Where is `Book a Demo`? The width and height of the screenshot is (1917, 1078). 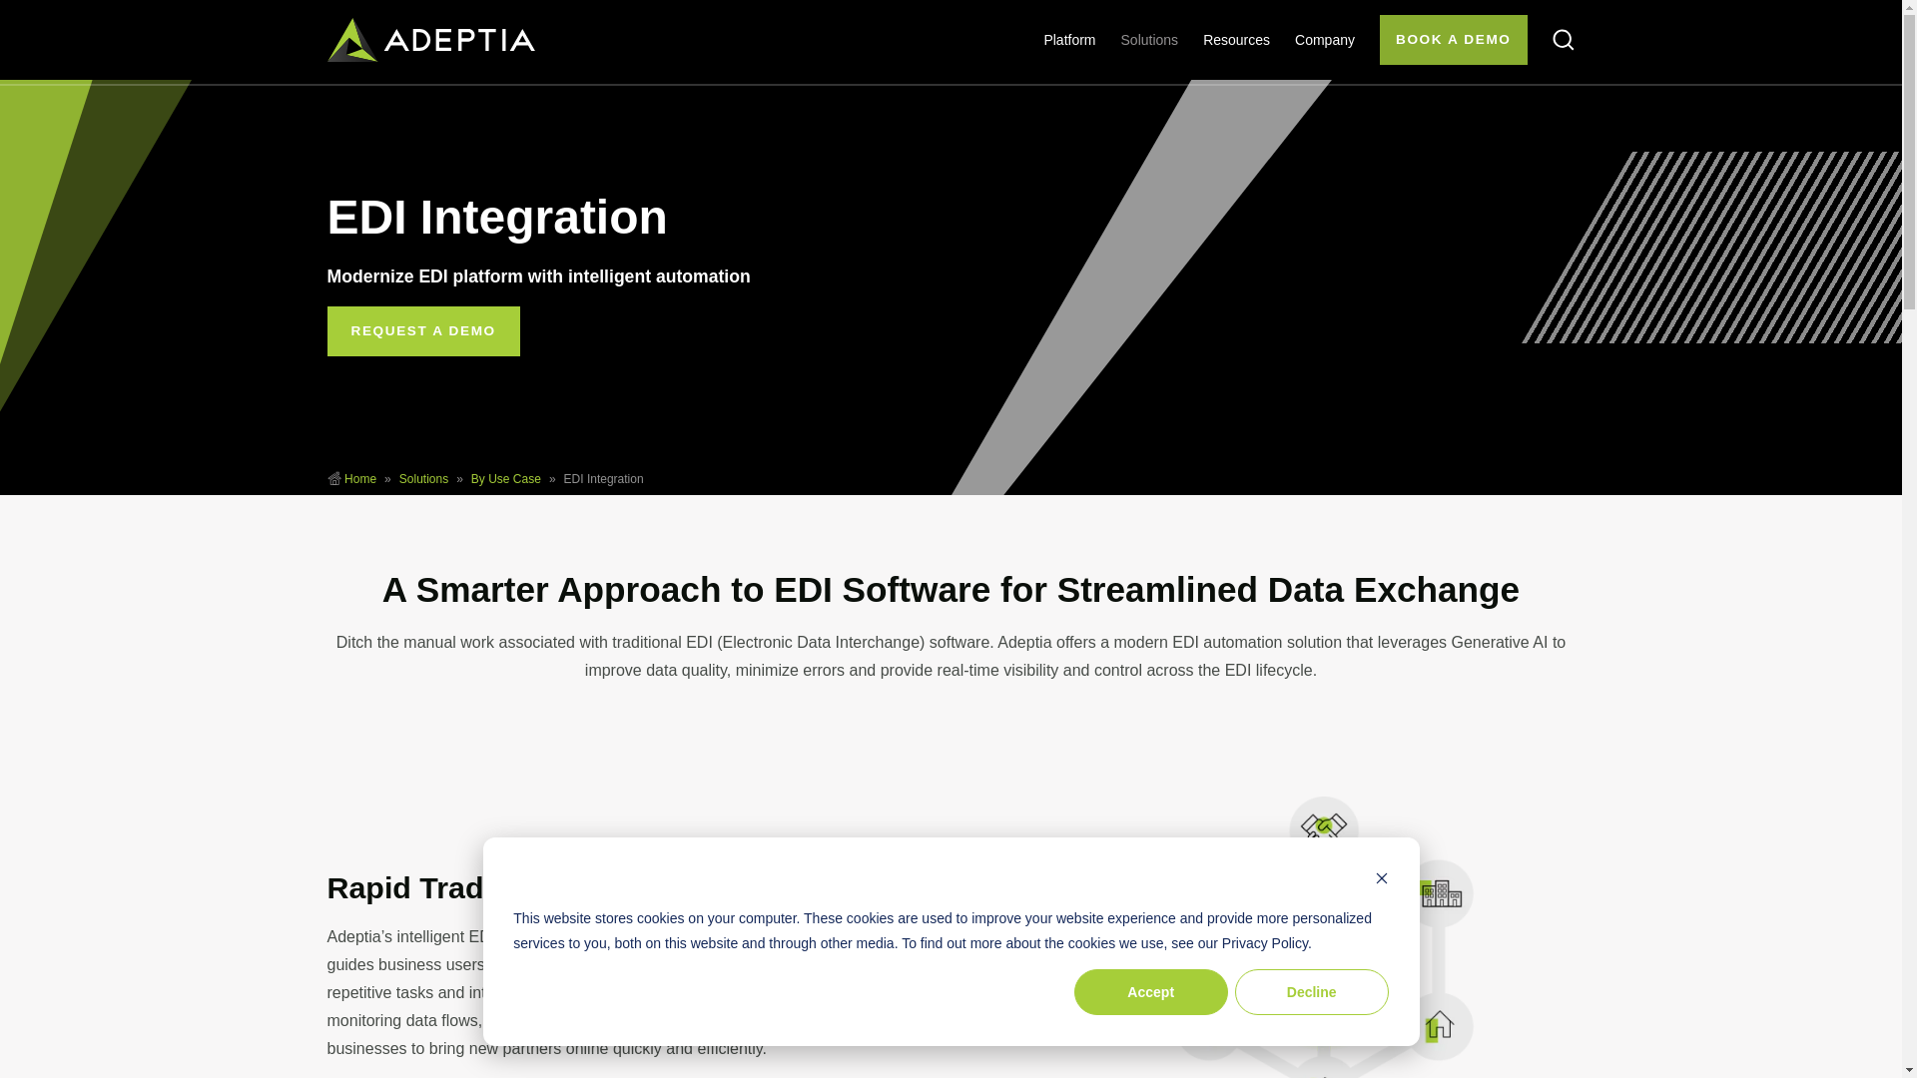 Book a Demo is located at coordinates (1454, 40).